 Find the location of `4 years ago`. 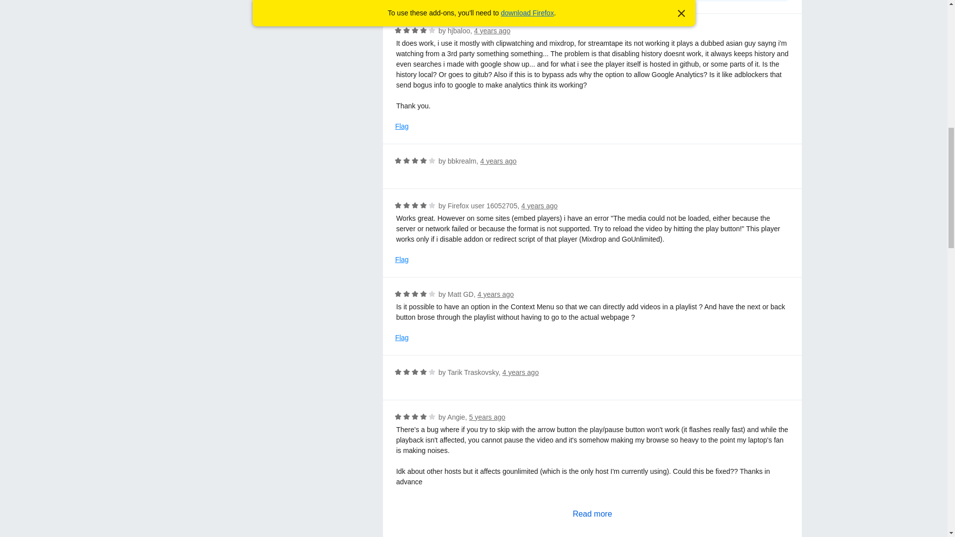

4 years ago is located at coordinates (495, 294).